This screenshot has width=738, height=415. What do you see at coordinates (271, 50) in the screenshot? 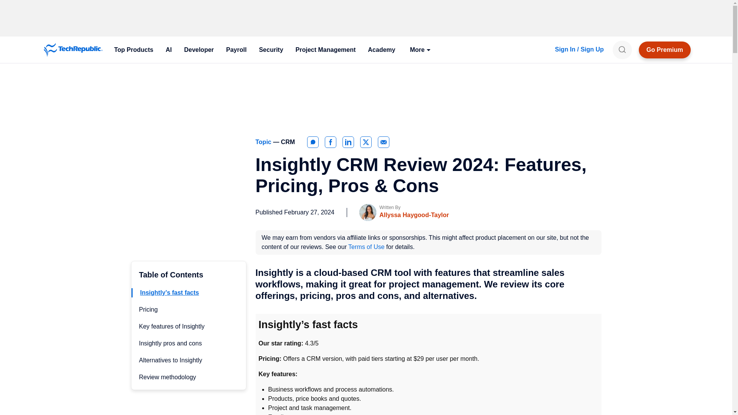
I see `Security` at bounding box center [271, 50].